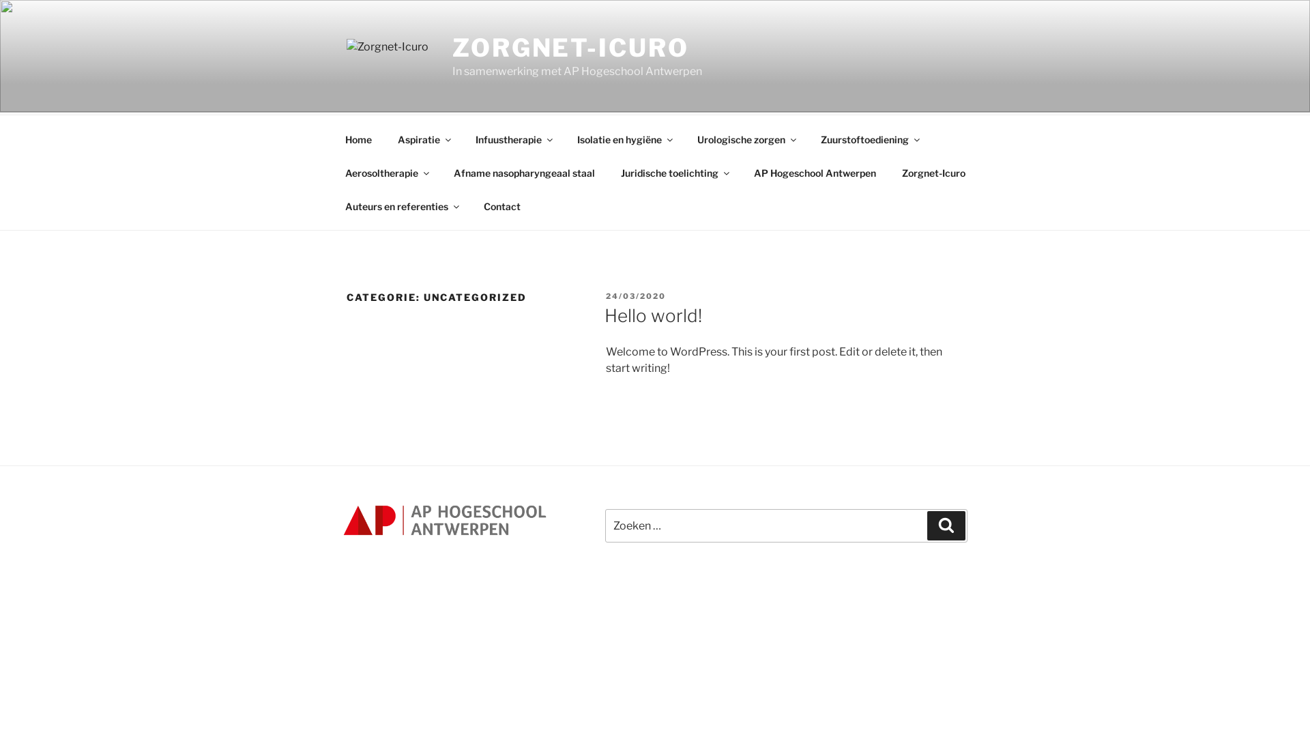 The height and width of the screenshot is (737, 1310). I want to click on Home, so click(358, 139).